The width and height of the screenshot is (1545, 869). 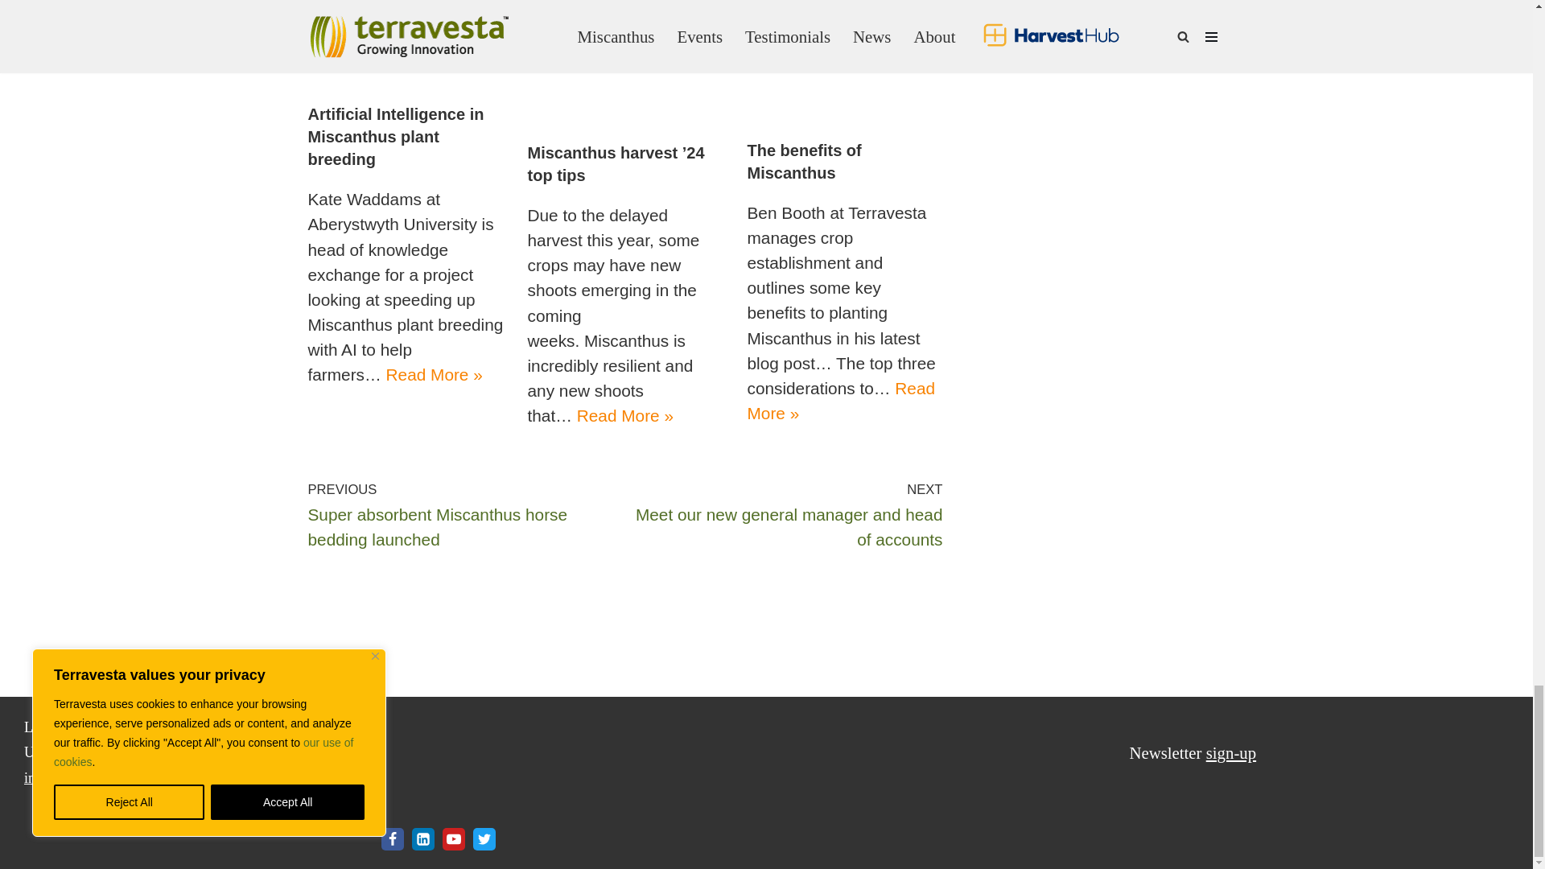 What do you see at coordinates (453, 839) in the screenshot?
I see `Youtube` at bounding box center [453, 839].